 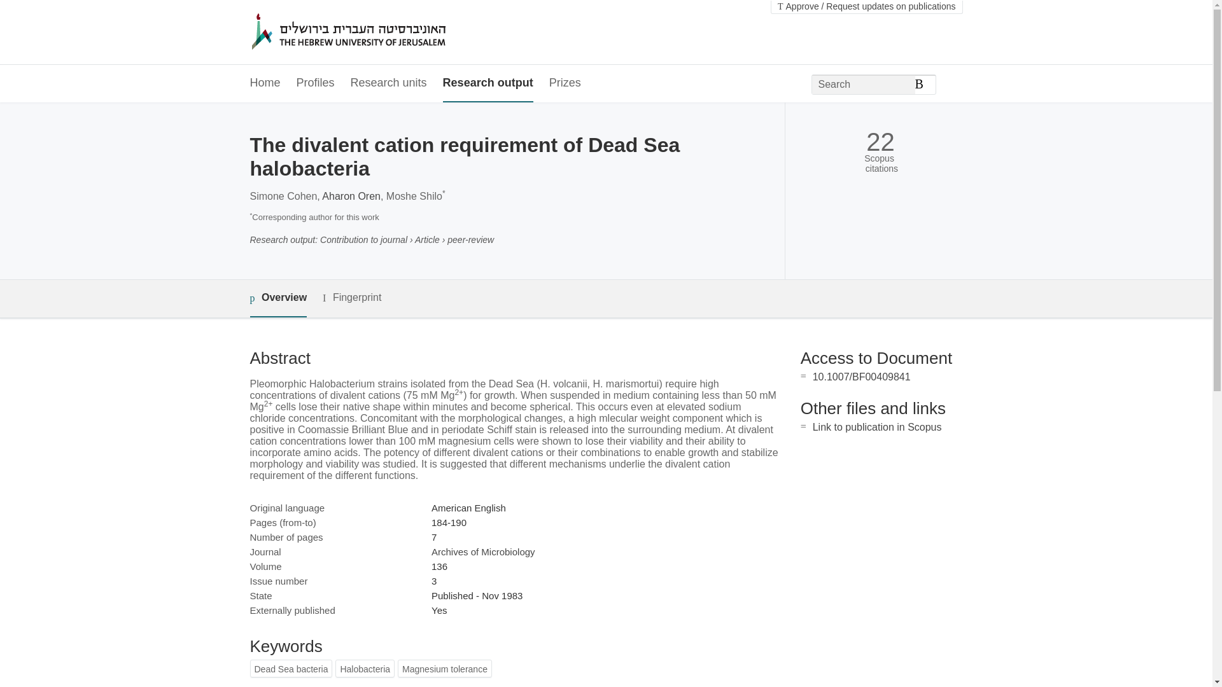 What do you see at coordinates (565, 83) in the screenshot?
I see `Prizes` at bounding box center [565, 83].